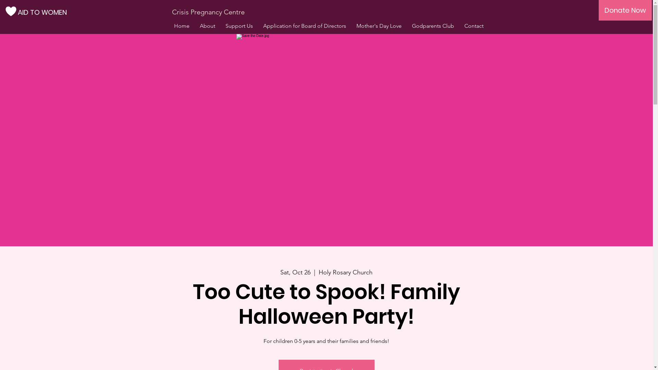 This screenshot has height=370, width=658. What do you see at coordinates (239, 26) in the screenshot?
I see `Support Us` at bounding box center [239, 26].